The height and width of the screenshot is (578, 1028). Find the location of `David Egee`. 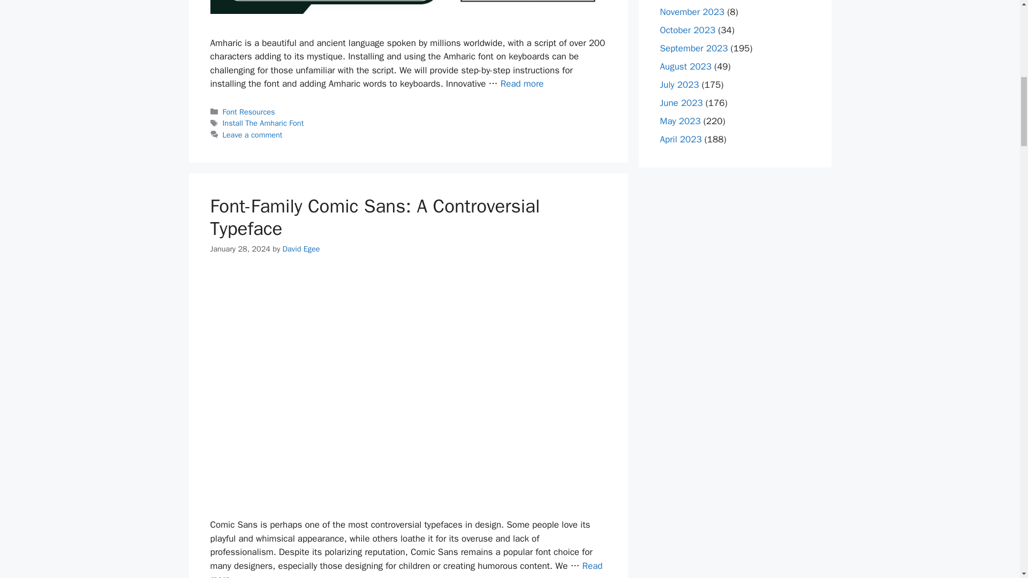

David Egee is located at coordinates (301, 248).